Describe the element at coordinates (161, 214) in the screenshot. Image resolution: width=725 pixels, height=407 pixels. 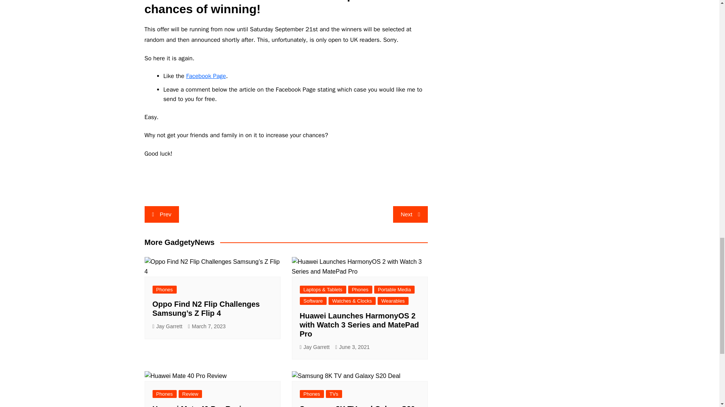
I see `Prev` at that location.